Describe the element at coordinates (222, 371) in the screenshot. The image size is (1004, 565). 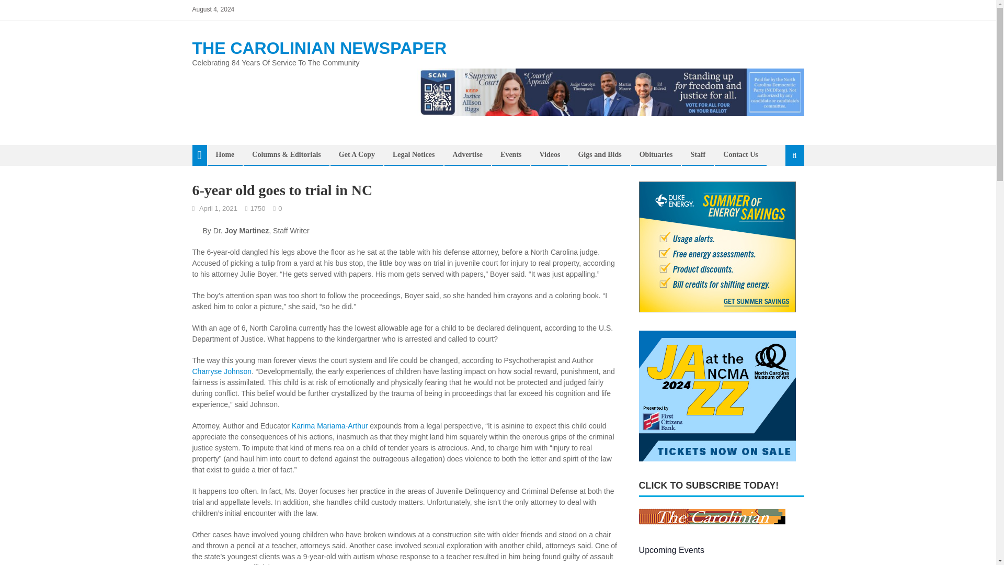
I see `Charryse Johnson` at that location.